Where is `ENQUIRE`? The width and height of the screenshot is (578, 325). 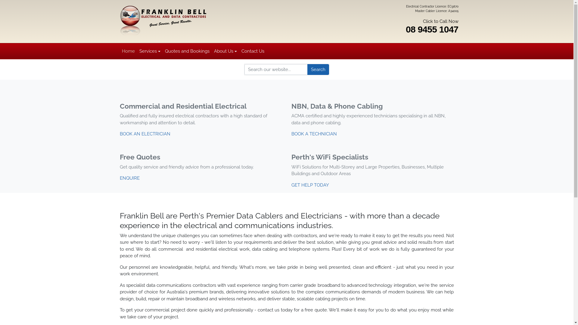 ENQUIRE is located at coordinates (130, 178).